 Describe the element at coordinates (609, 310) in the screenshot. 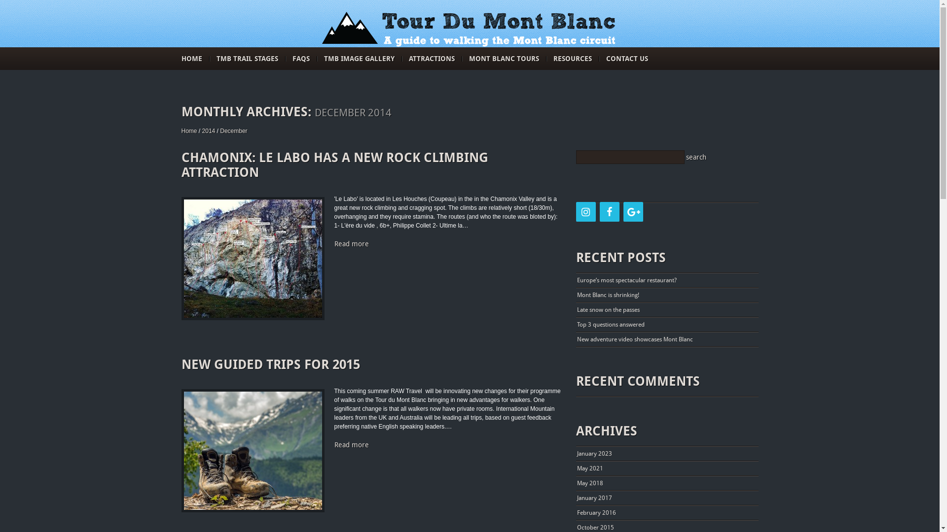

I see `Late snow on the passes` at that location.